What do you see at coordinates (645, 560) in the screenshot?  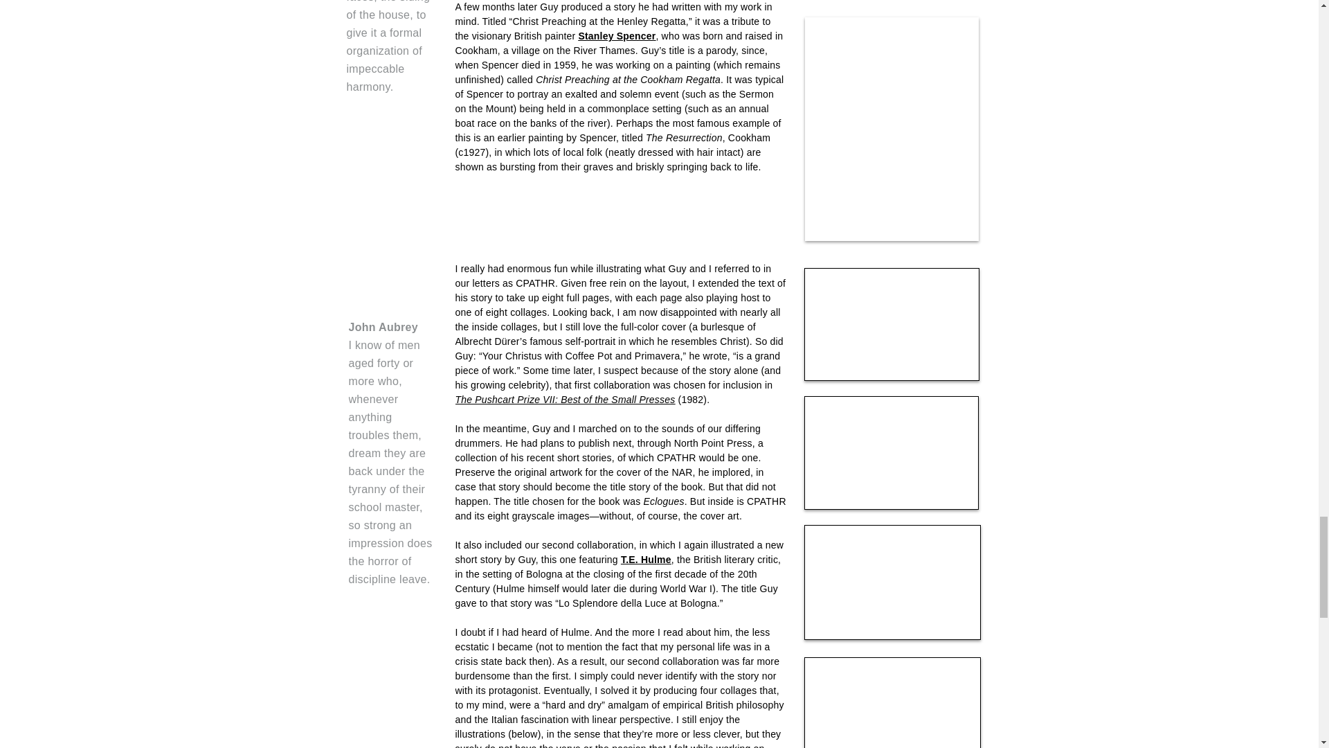 I see `T.E. Hulme` at bounding box center [645, 560].